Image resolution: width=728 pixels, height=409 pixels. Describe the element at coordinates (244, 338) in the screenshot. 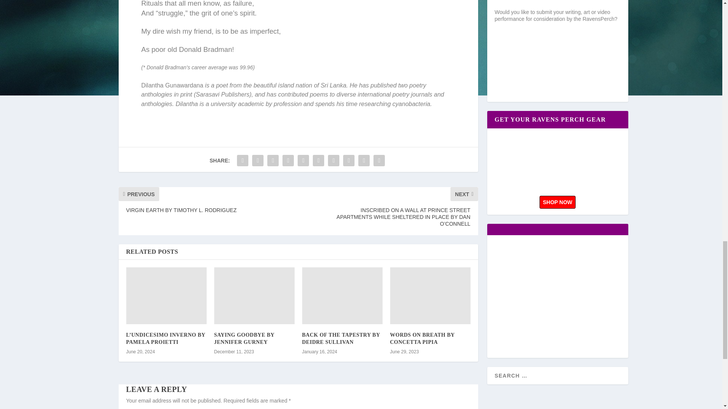

I see `SAYING GOODBYE BY JENNIFER GURNEY` at that location.